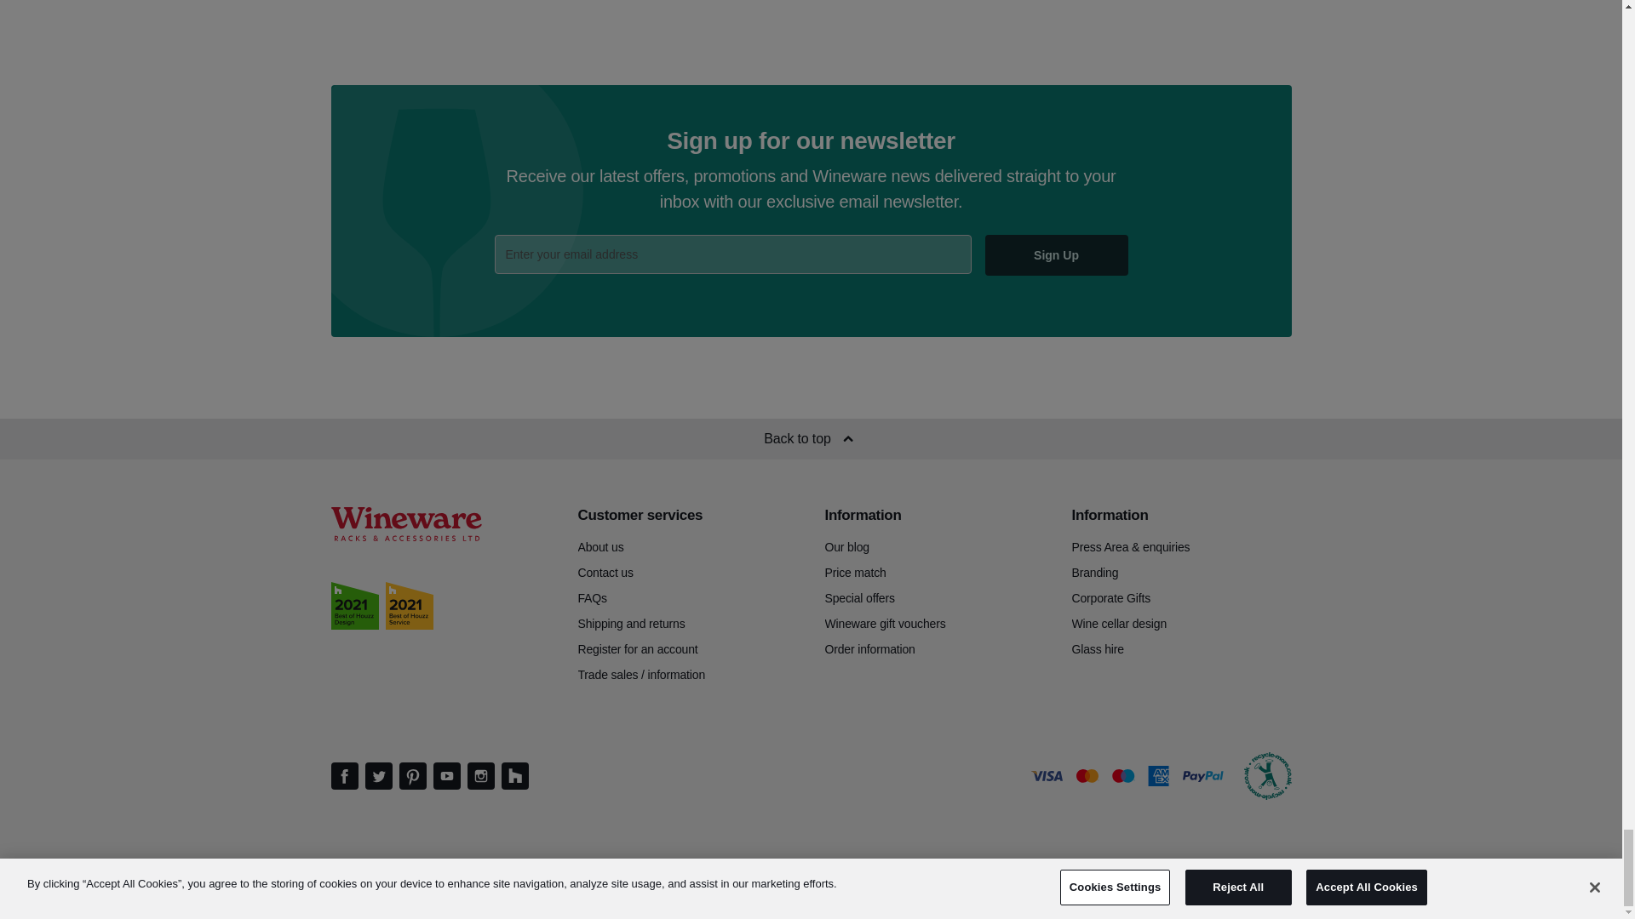 The height and width of the screenshot is (919, 1635). What do you see at coordinates (732, 254) in the screenshot?
I see `Enter your email address` at bounding box center [732, 254].